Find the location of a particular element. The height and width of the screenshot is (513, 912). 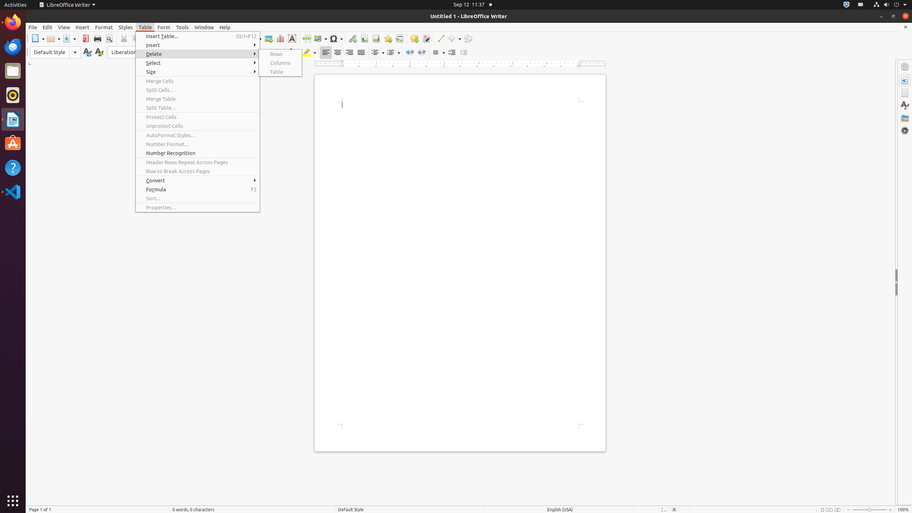

Table is located at coordinates (145, 27).